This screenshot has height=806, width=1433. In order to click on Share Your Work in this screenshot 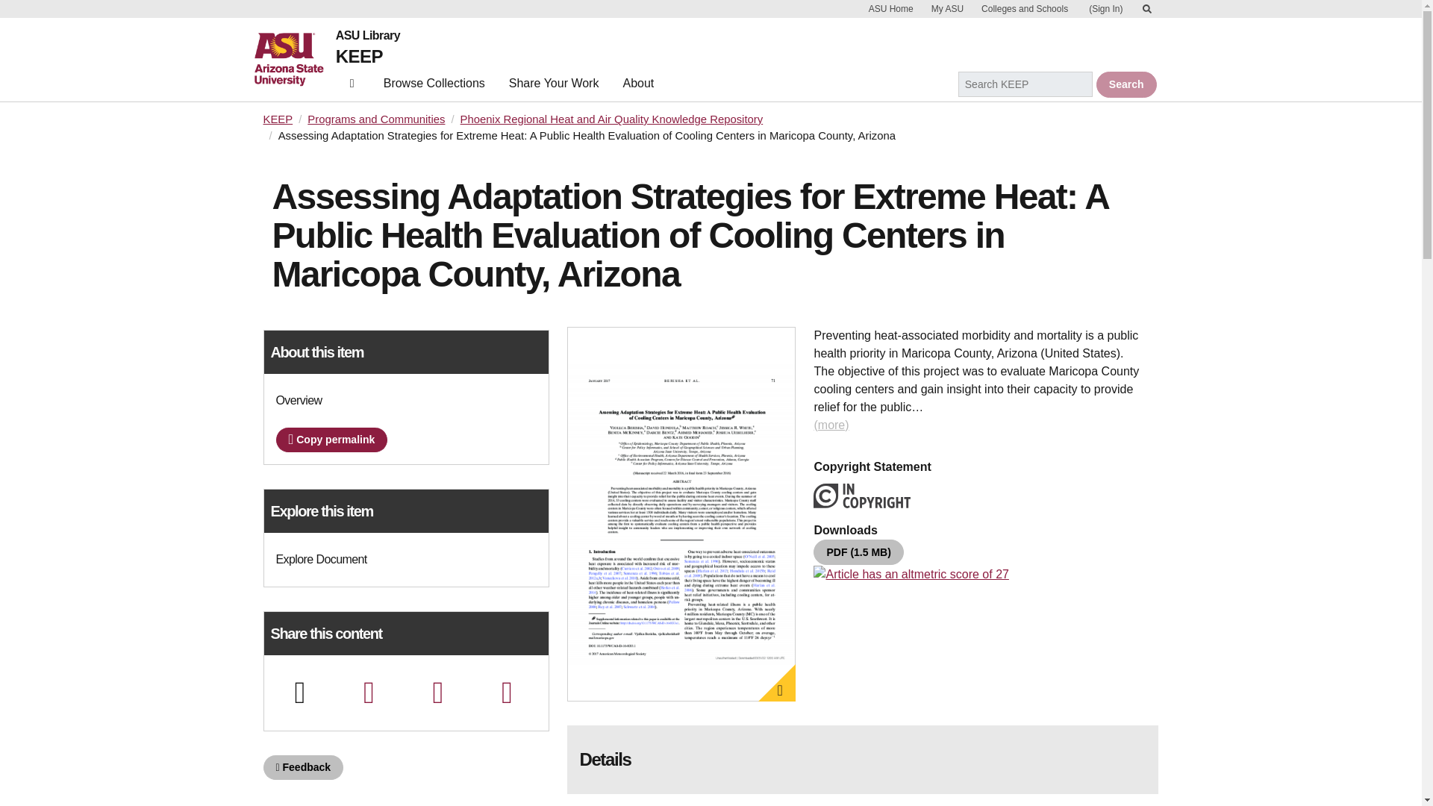, I will do `click(554, 87)`.